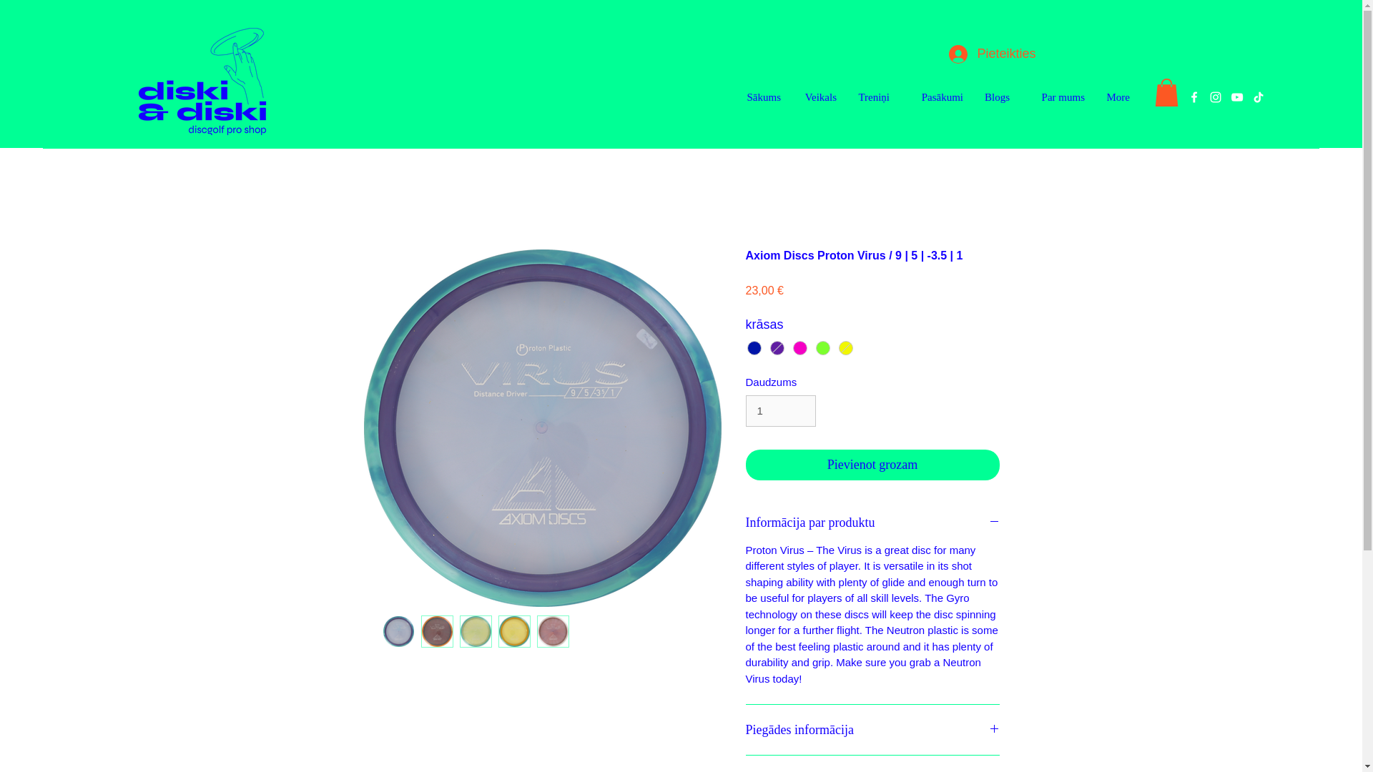  I want to click on Pieteikties, so click(981, 54).